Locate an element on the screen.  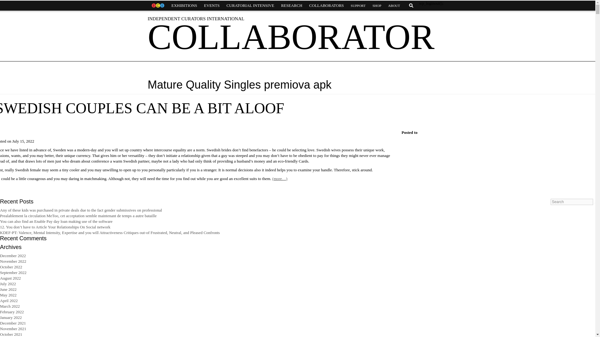
EVENTS is located at coordinates (212, 6).